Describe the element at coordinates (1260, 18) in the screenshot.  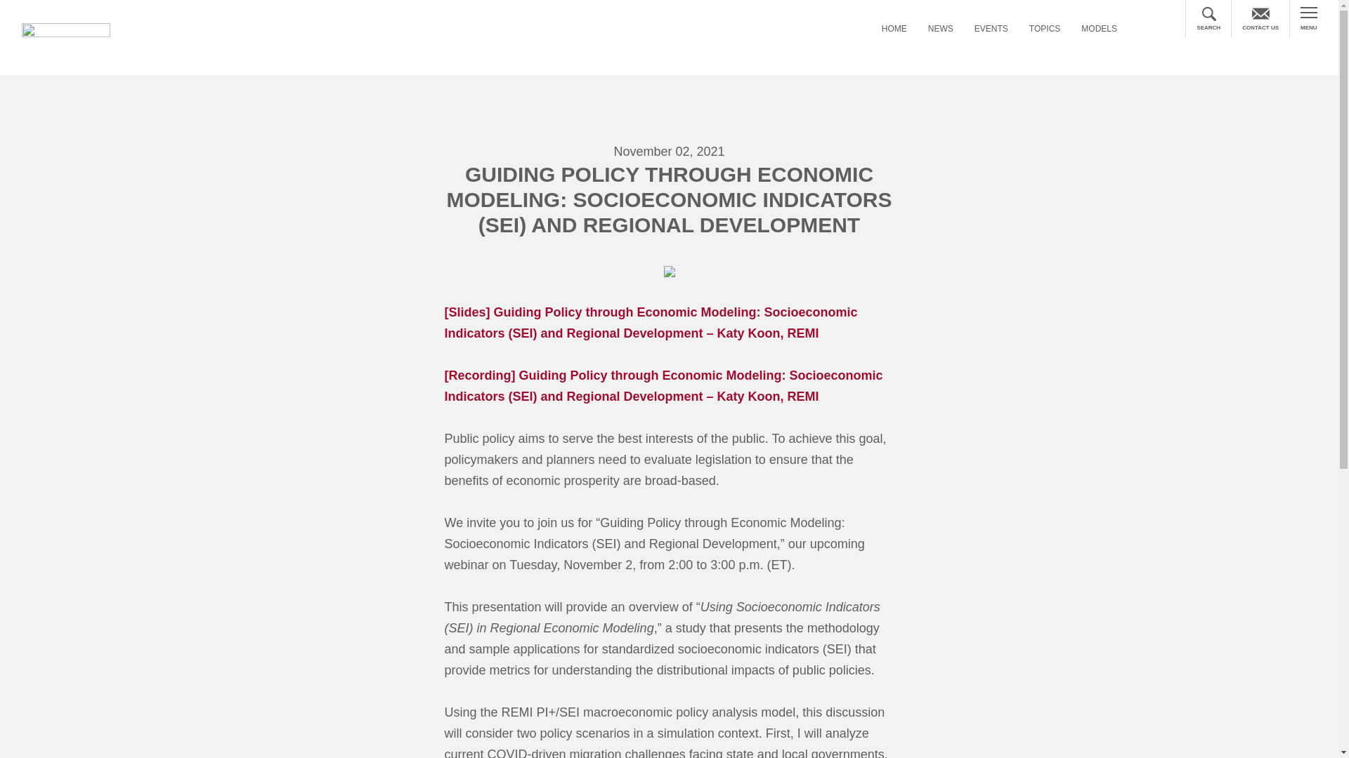
I see `CONTACT US` at that location.